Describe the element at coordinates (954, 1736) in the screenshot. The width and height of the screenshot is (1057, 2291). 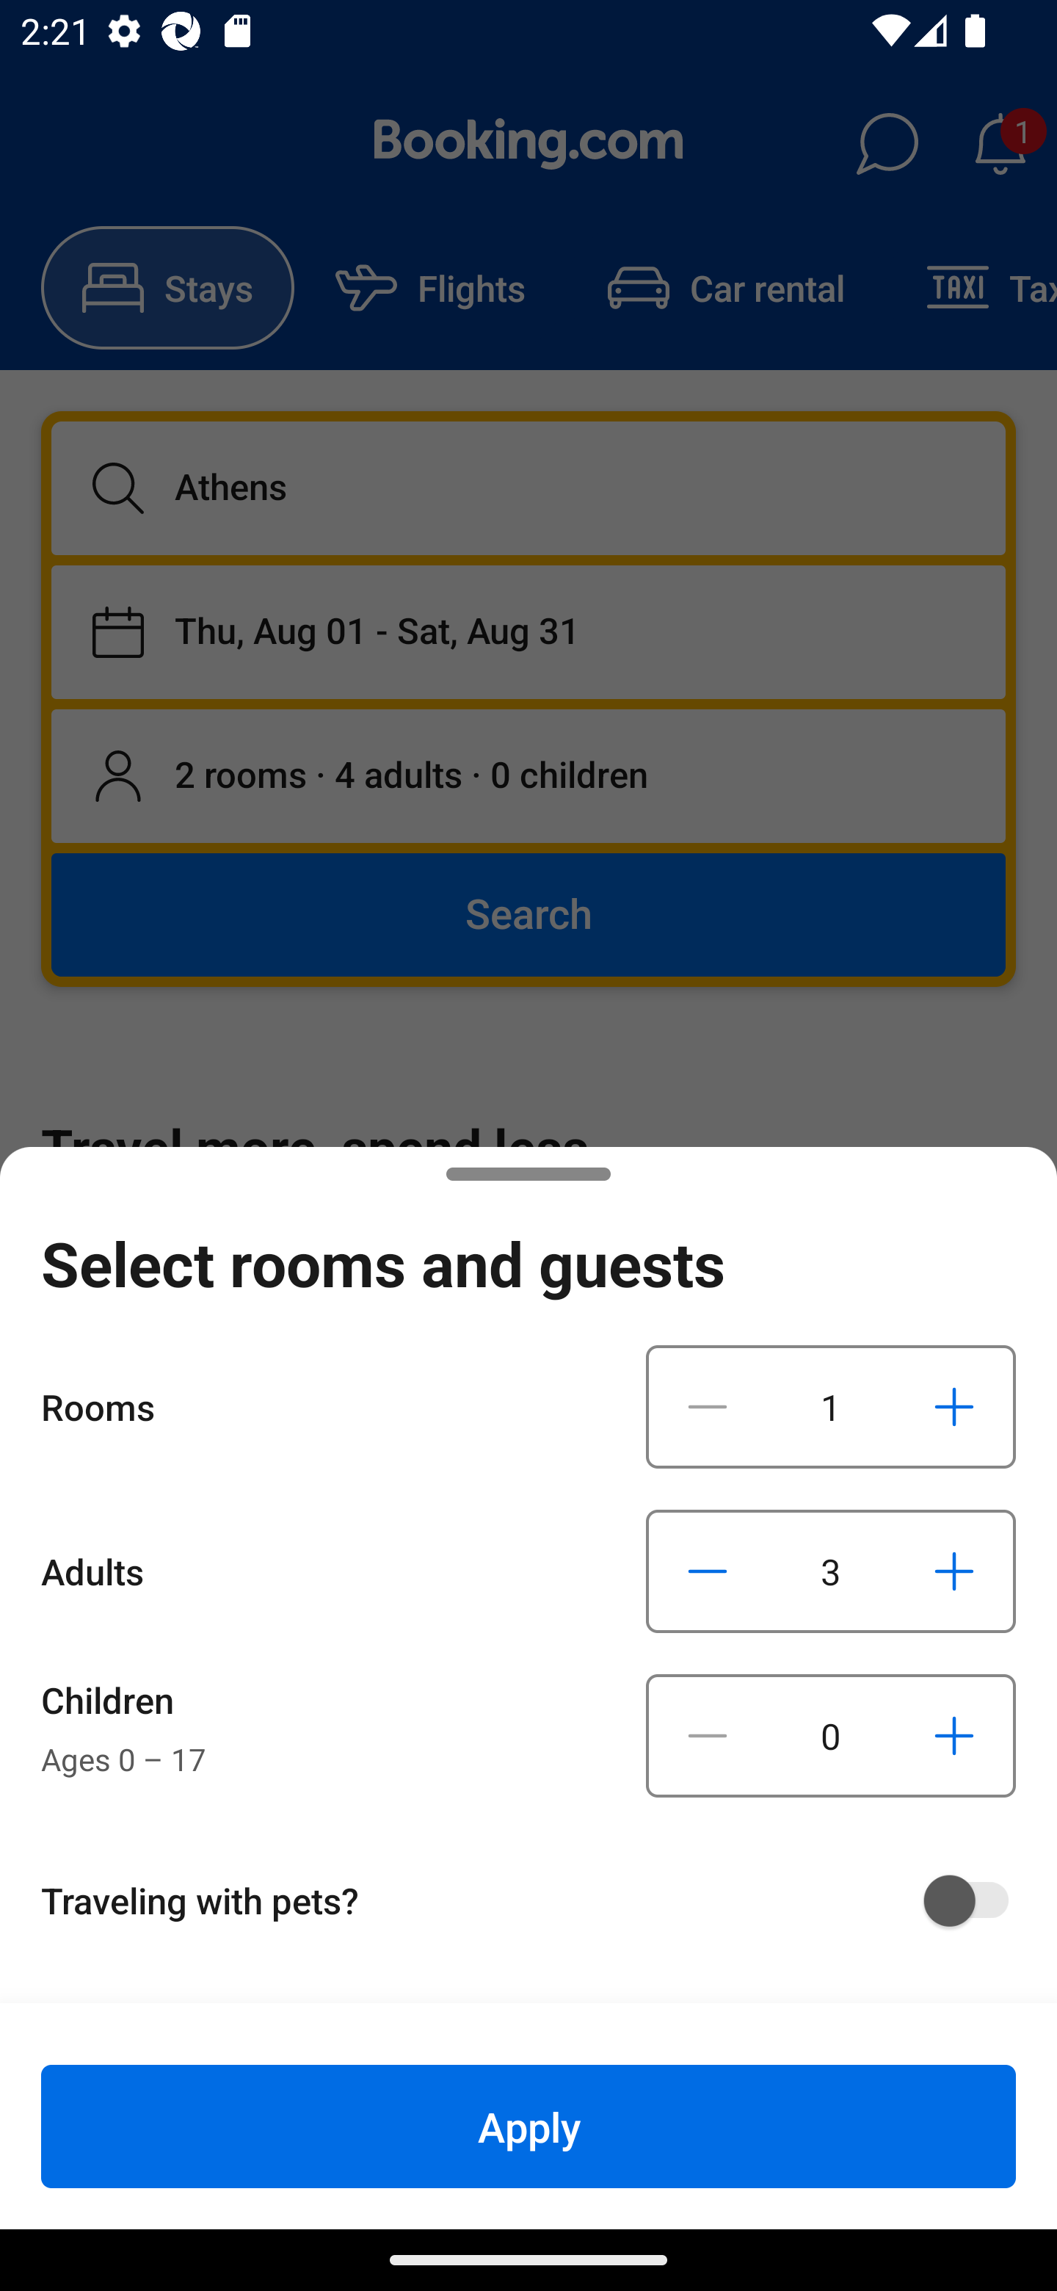
I see `Increase` at that location.